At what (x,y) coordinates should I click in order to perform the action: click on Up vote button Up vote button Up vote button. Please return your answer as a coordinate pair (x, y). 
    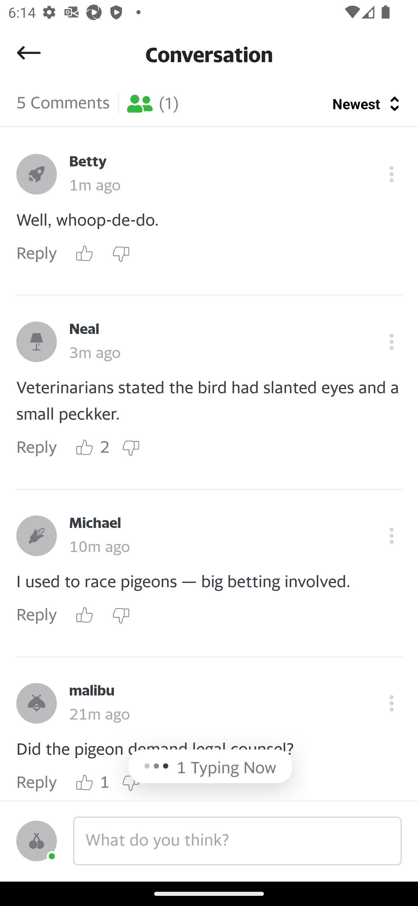
    Looking at the image, I should click on (85, 448).